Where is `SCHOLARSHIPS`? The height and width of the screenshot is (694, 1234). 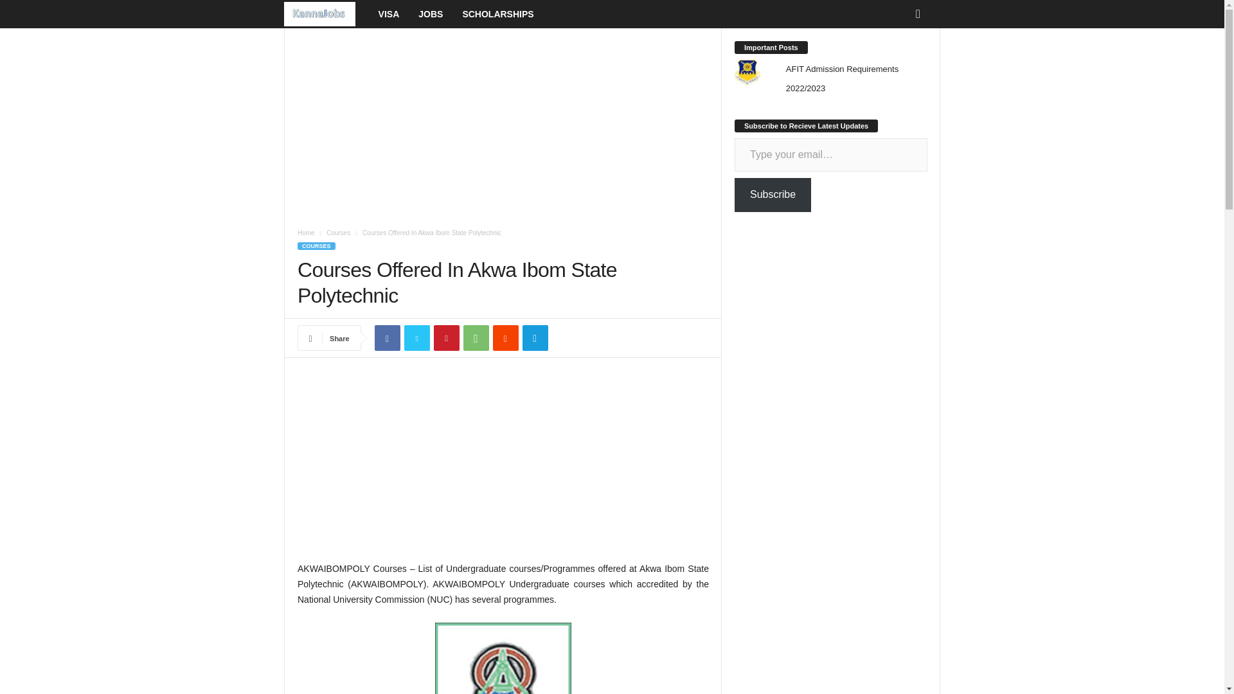 SCHOLARSHIPS is located at coordinates (497, 14).